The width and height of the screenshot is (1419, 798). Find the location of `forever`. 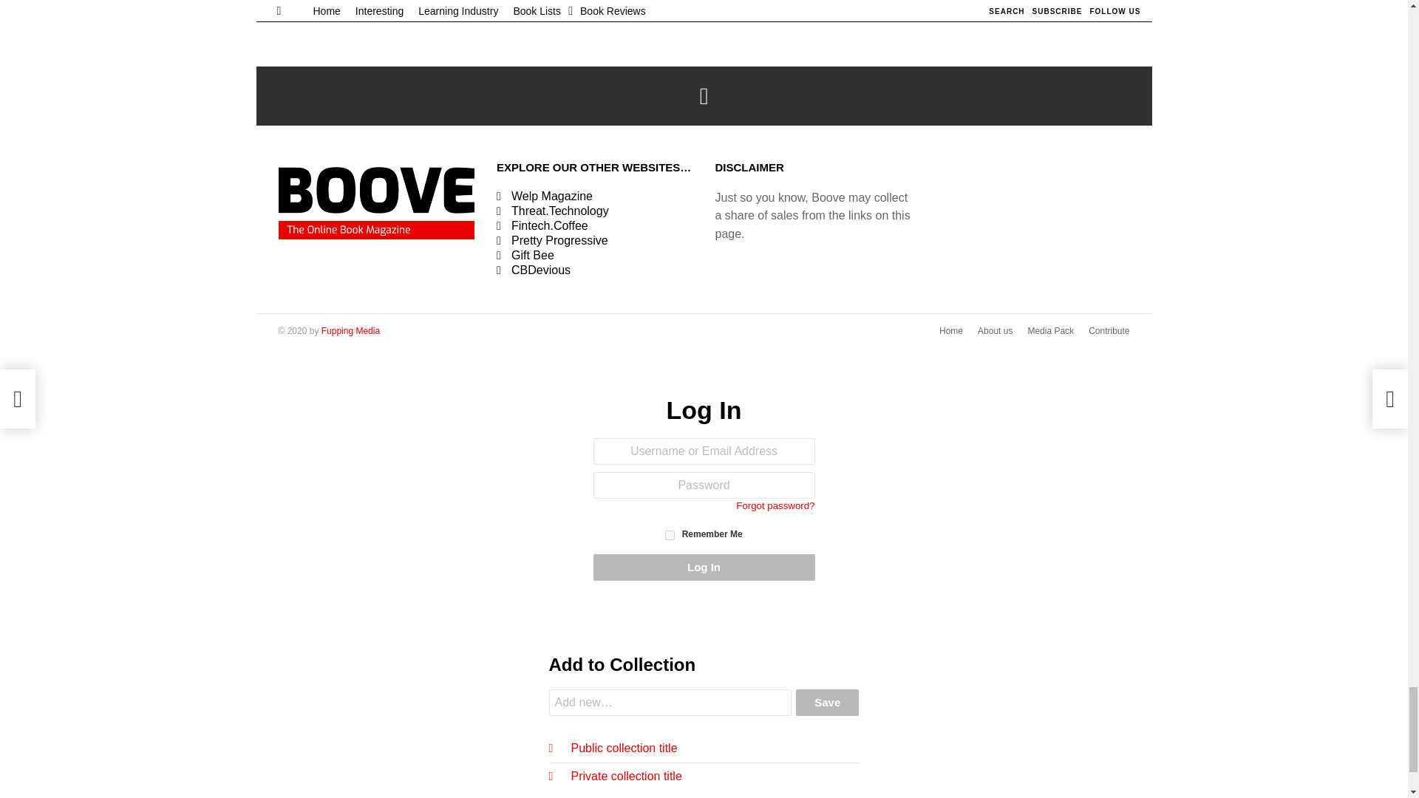

forever is located at coordinates (670, 535).